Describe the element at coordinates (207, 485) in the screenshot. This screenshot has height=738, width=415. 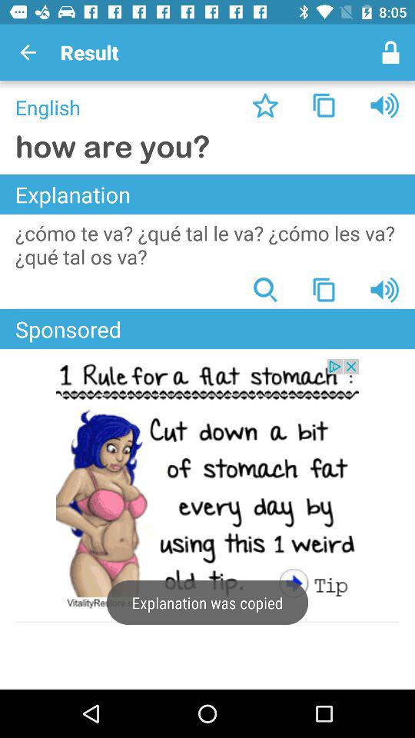
I see `press the item below the sponsored` at that location.